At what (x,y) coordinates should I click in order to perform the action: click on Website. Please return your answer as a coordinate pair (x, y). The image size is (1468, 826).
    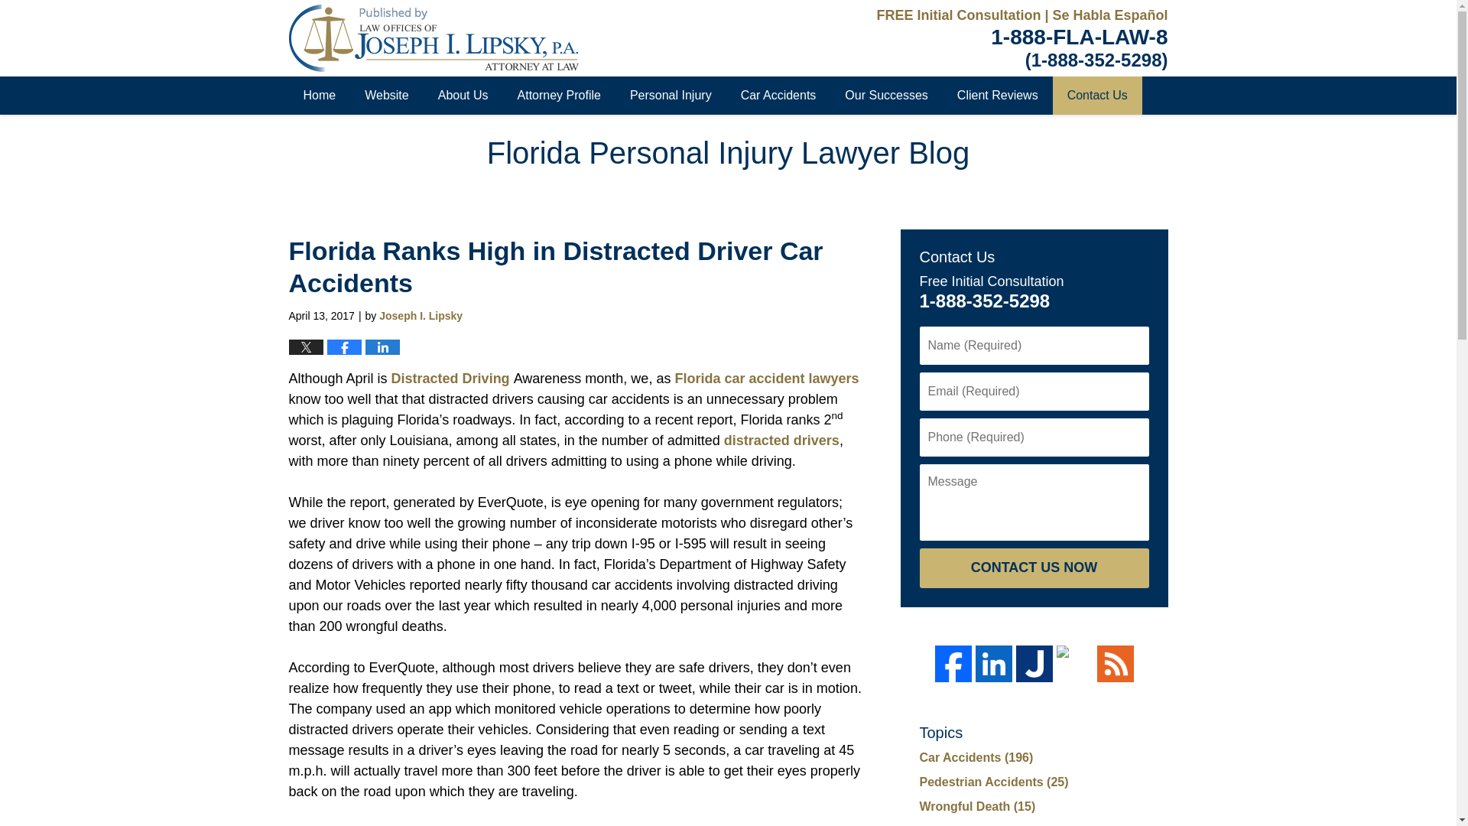
    Looking at the image, I should click on (387, 96).